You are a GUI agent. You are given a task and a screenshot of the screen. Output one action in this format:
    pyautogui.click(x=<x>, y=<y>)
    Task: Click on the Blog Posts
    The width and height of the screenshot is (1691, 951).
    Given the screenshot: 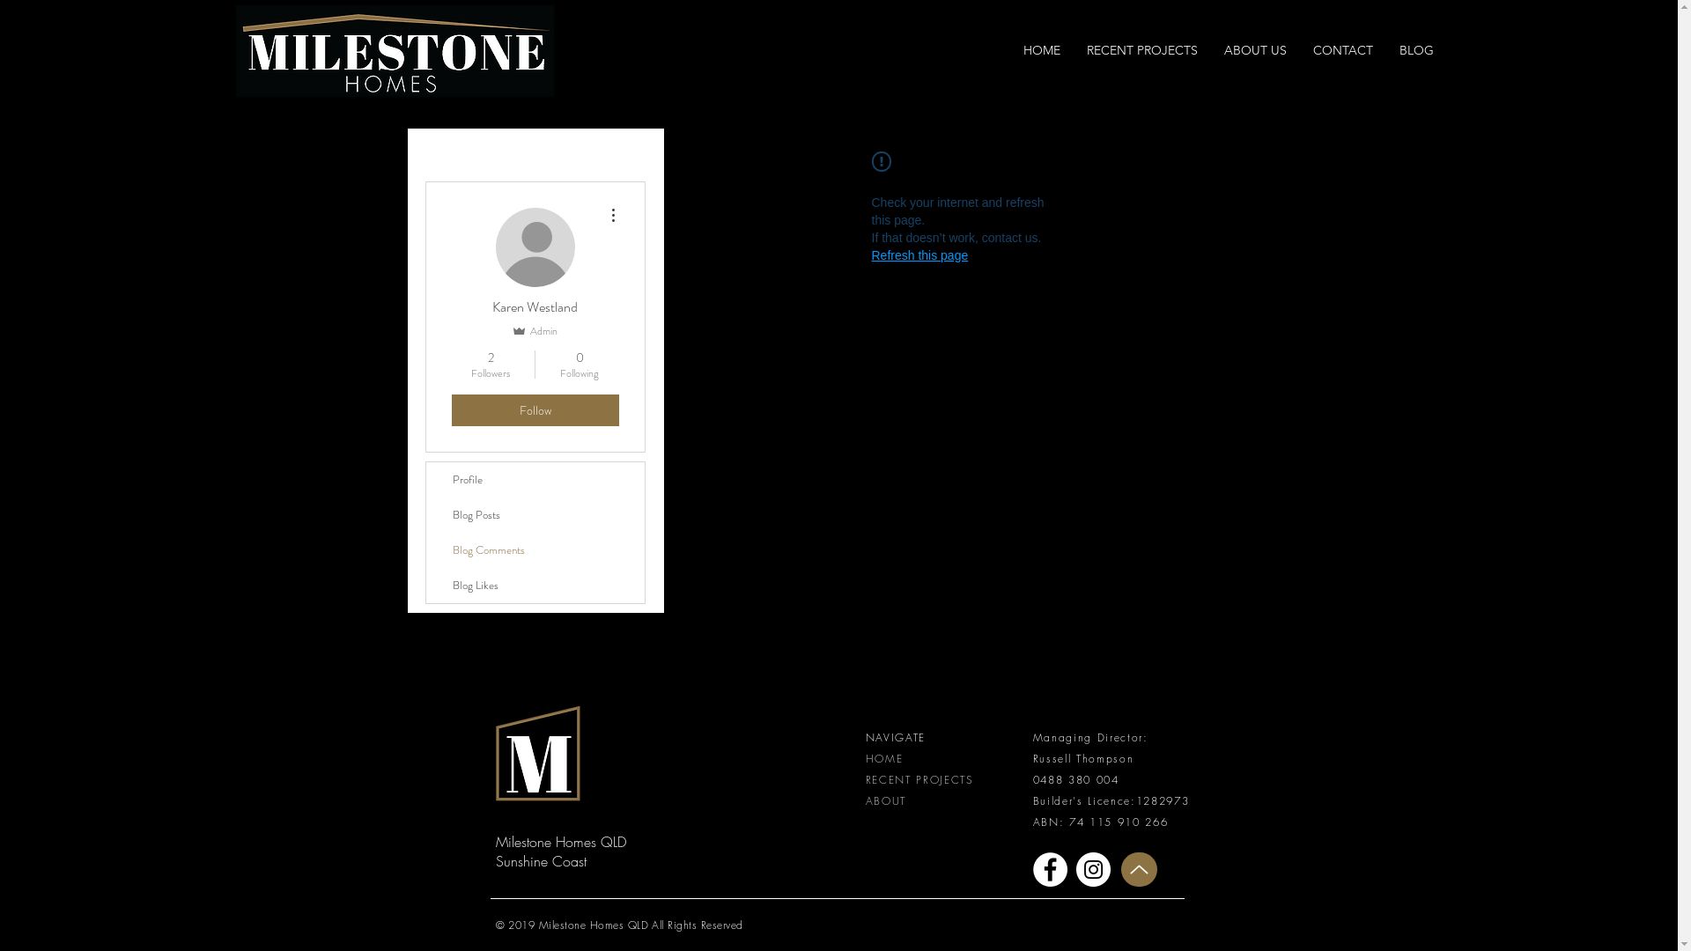 What is the action you would take?
    pyautogui.click(x=535, y=515)
    